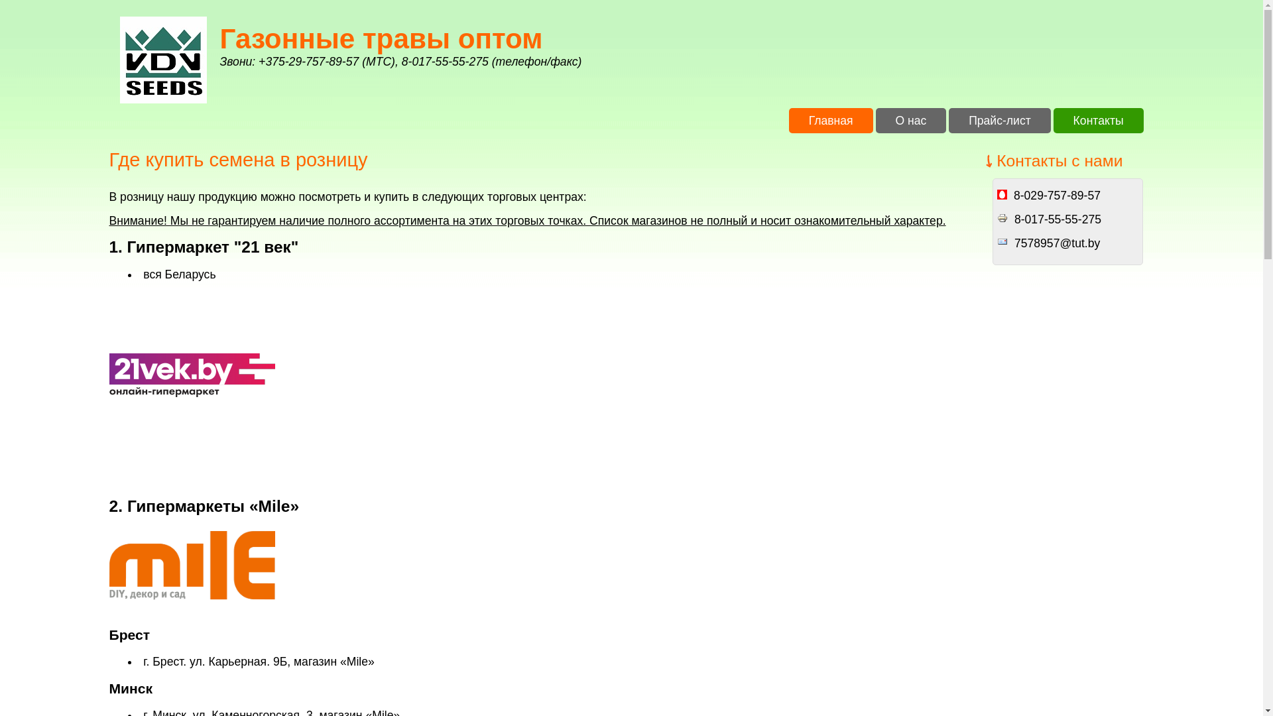 The width and height of the screenshot is (1273, 716). I want to click on Skip to search, so click(37, 0).